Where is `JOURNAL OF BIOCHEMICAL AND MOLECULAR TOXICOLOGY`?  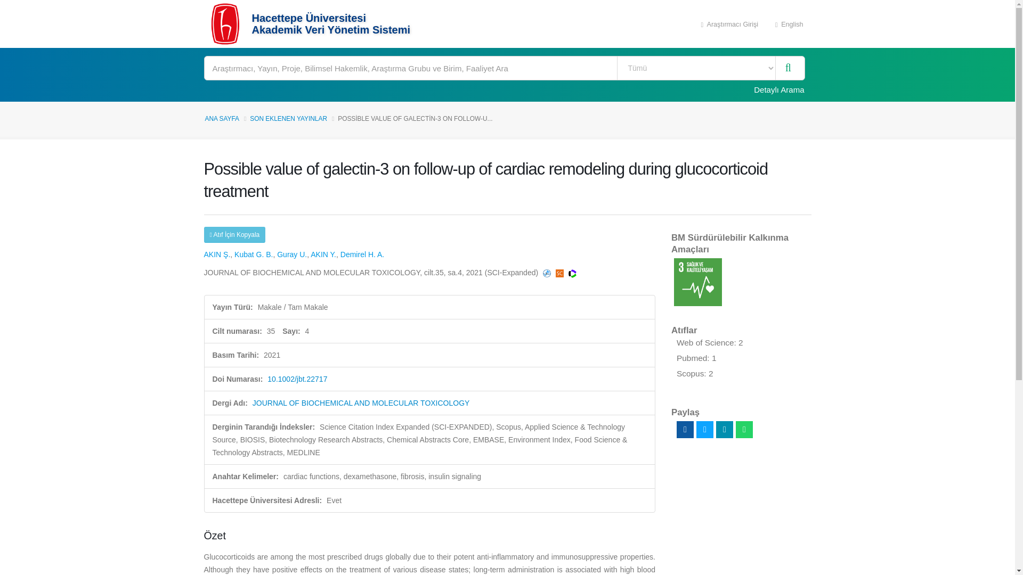 JOURNAL OF BIOCHEMICAL AND MOLECULAR TOXICOLOGY is located at coordinates (361, 402).